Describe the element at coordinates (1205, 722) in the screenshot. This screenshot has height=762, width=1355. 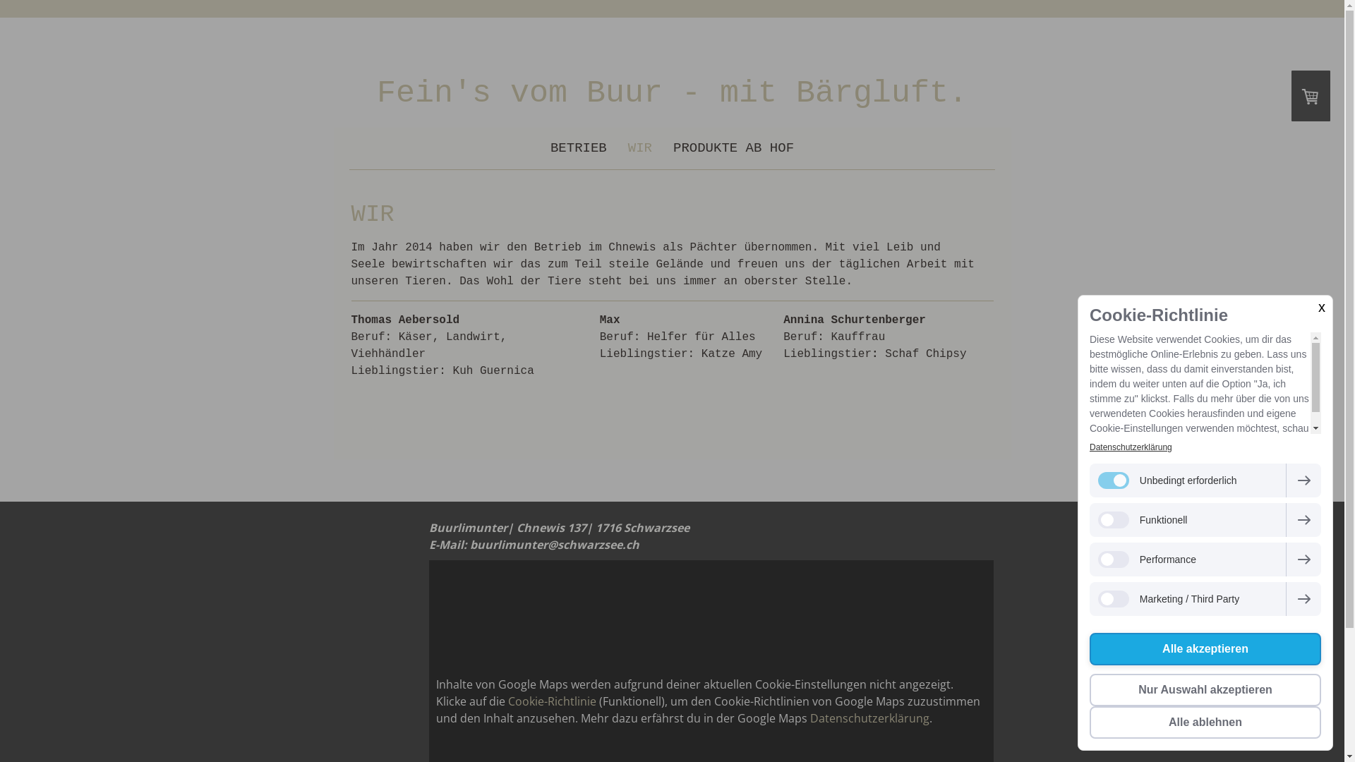
I see `Alle ablehnen` at that location.